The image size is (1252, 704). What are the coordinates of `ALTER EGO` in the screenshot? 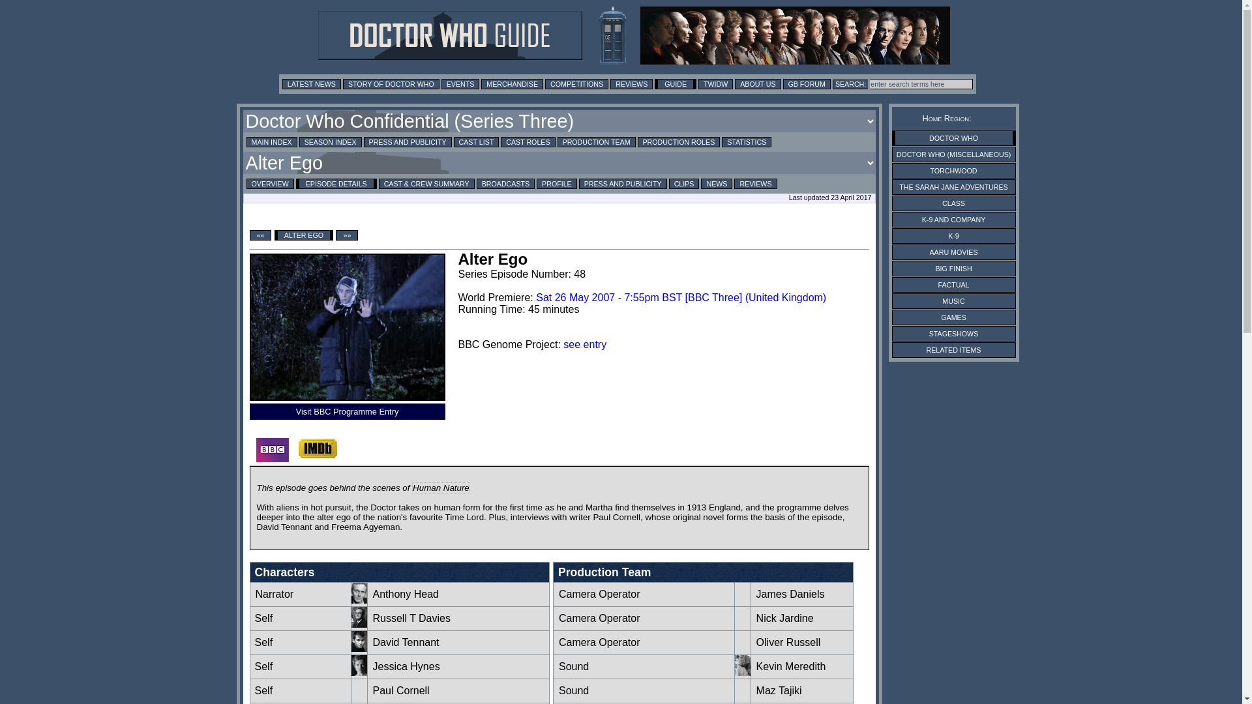 It's located at (303, 235).